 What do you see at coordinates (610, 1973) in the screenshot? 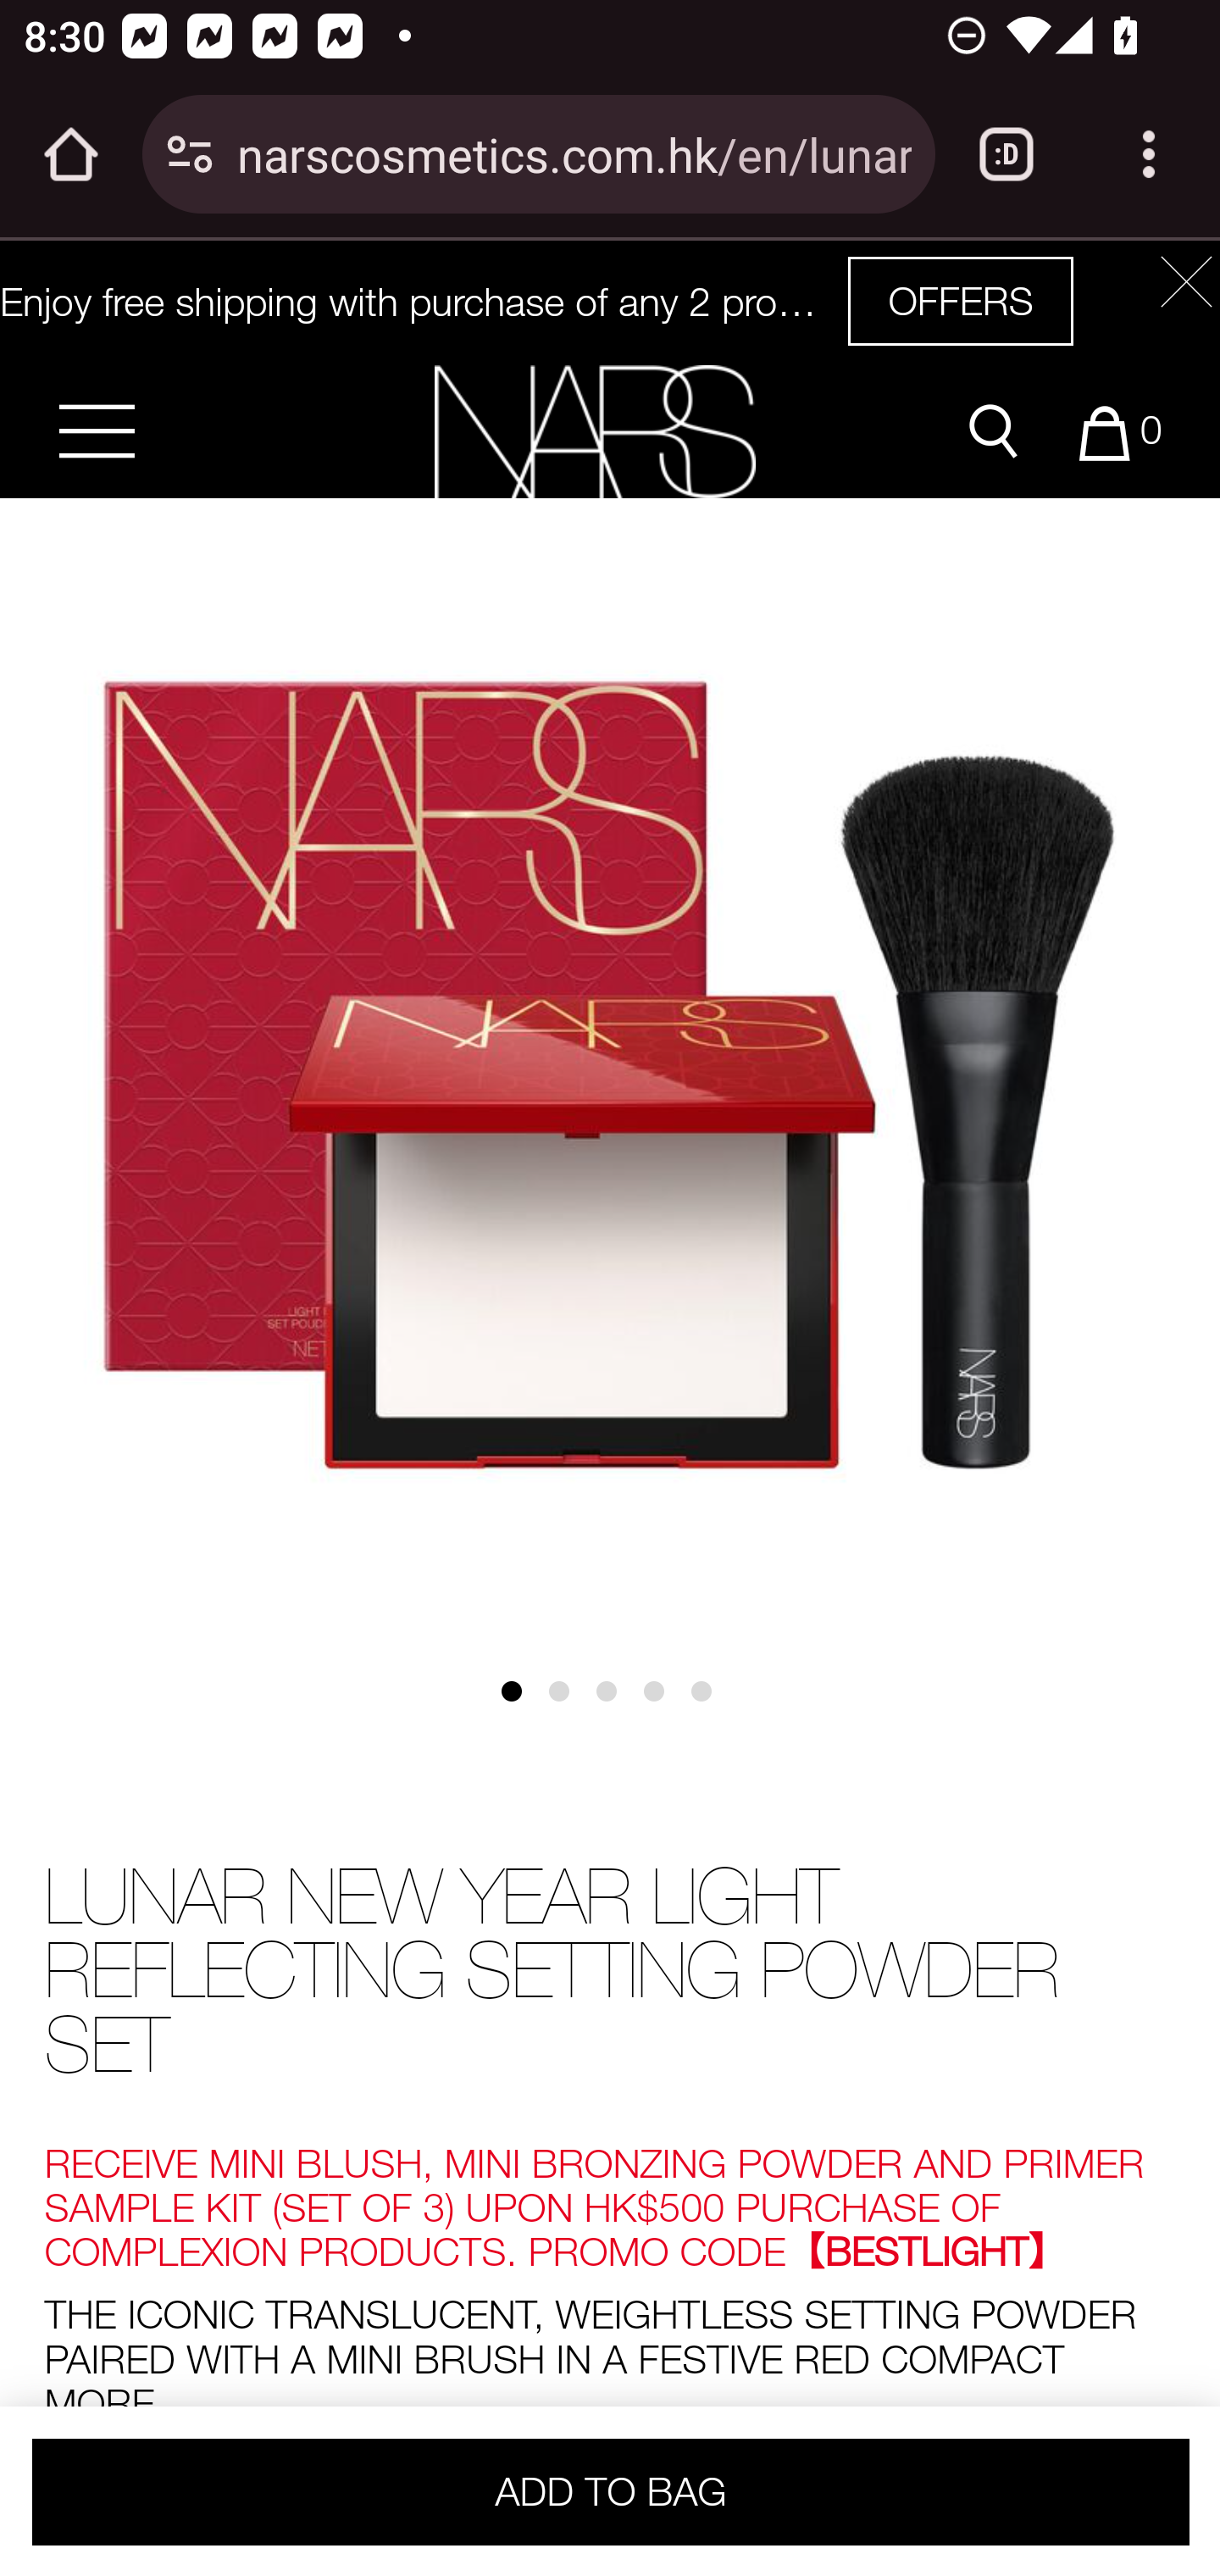
I see `LUNAR NEW YEAR LIGHT REFLECTING SETTING POWDER SET` at bounding box center [610, 1973].